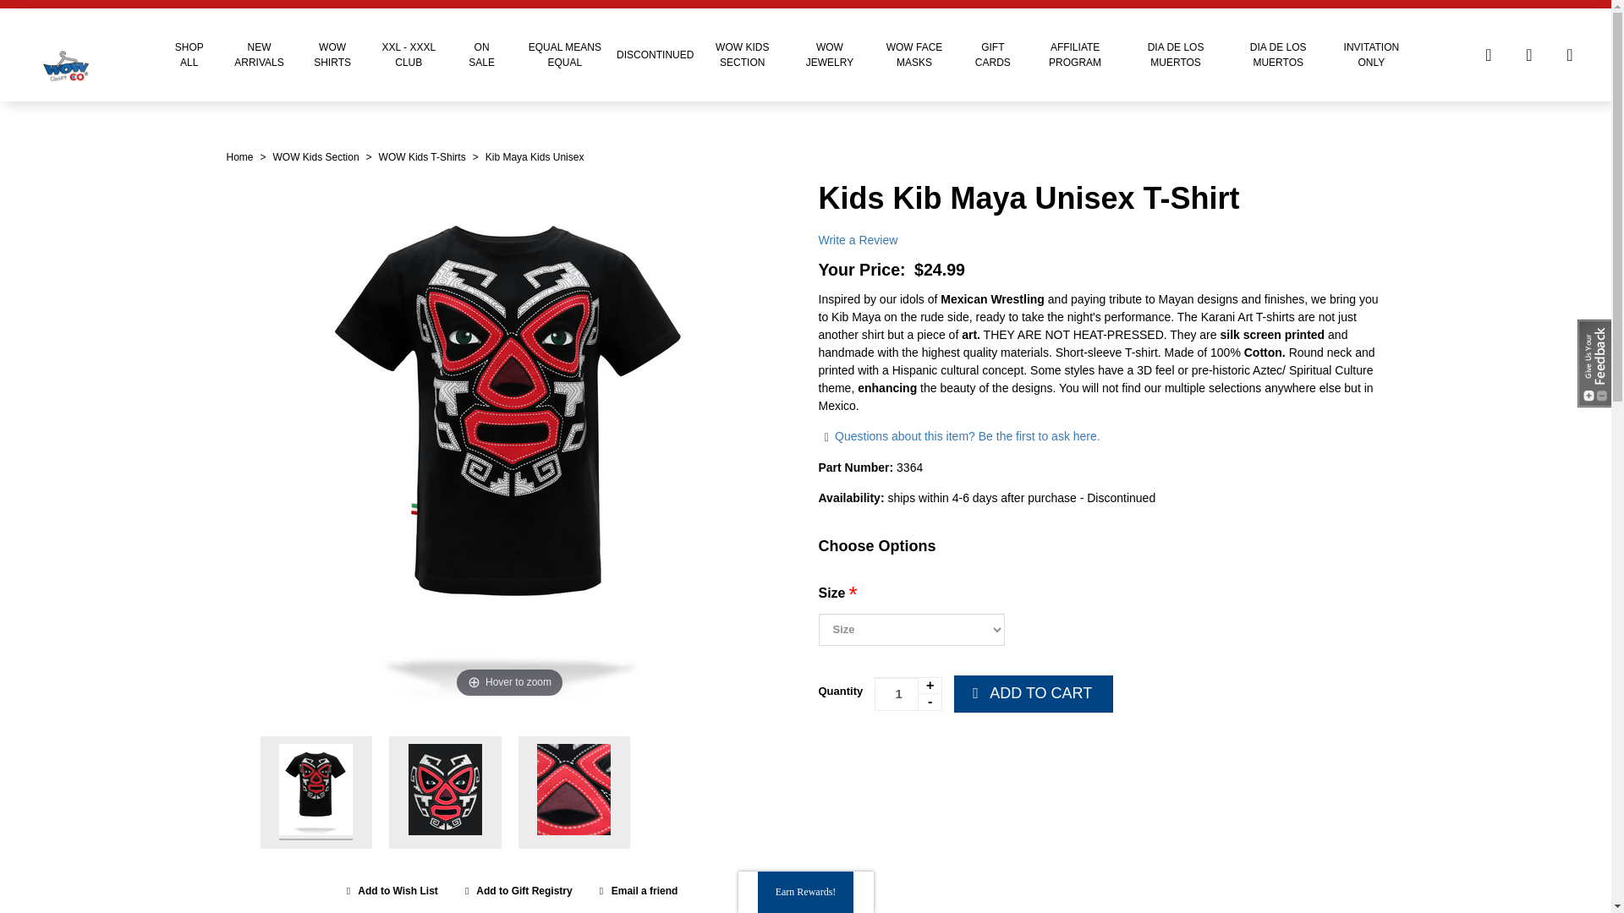 This screenshot has width=1624, height=913. I want to click on Add to Wish List, so click(389, 891).